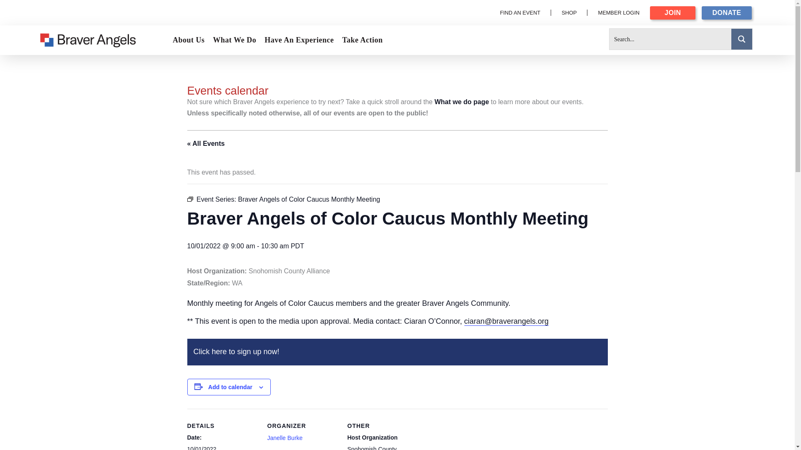  Describe the element at coordinates (201, 448) in the screenshot. I see `2022-10-01` at that location.